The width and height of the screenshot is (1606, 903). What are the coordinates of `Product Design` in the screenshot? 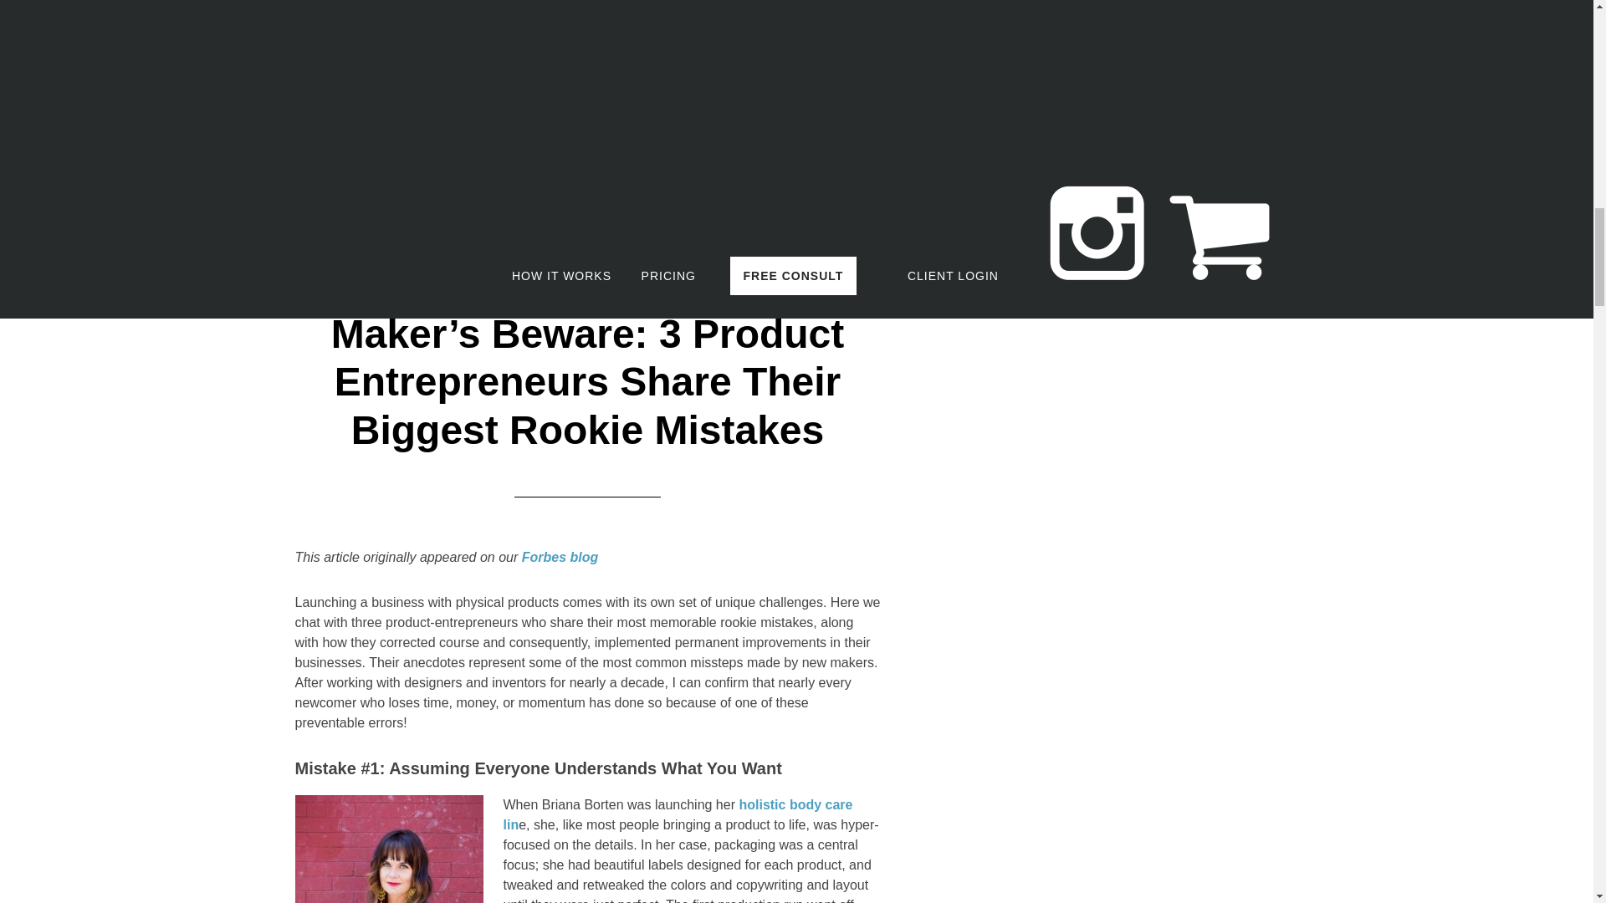 It's located at (626, 129).